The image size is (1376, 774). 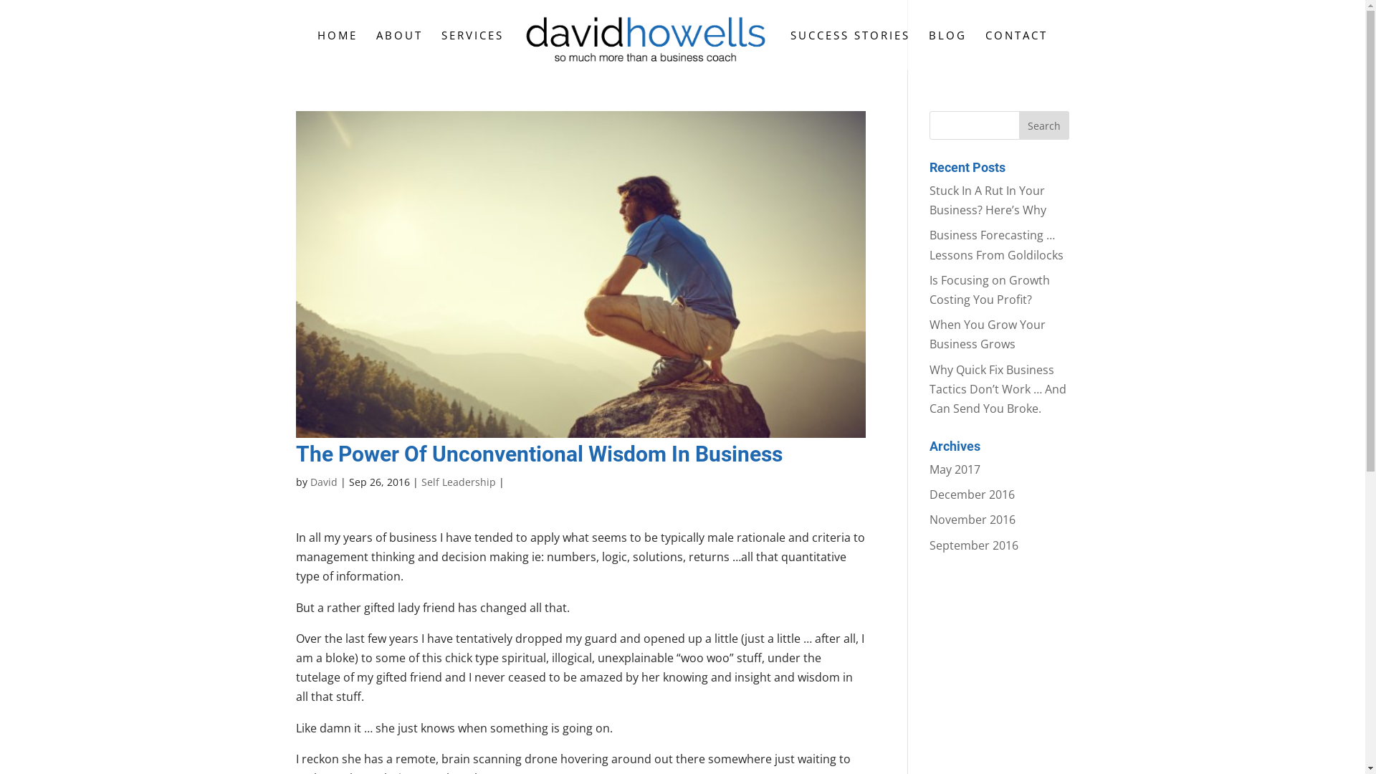 What do you see at coordinates (955, 469) in the screenshot?
I see `May 2017` at bounding box center [955, 469].